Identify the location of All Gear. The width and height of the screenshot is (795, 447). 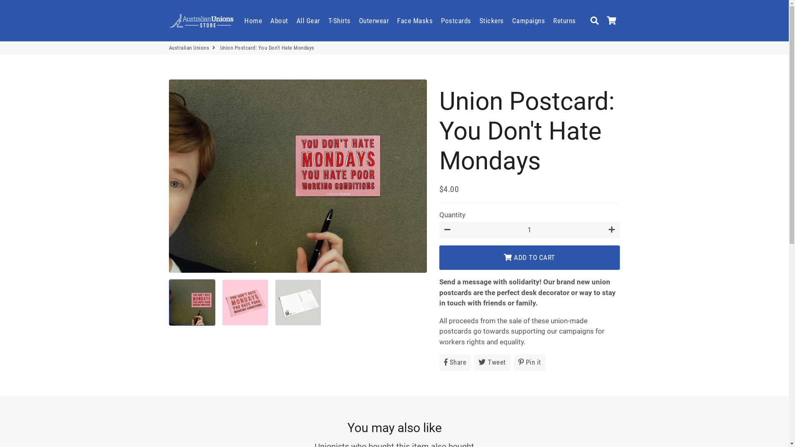
(308, 21).